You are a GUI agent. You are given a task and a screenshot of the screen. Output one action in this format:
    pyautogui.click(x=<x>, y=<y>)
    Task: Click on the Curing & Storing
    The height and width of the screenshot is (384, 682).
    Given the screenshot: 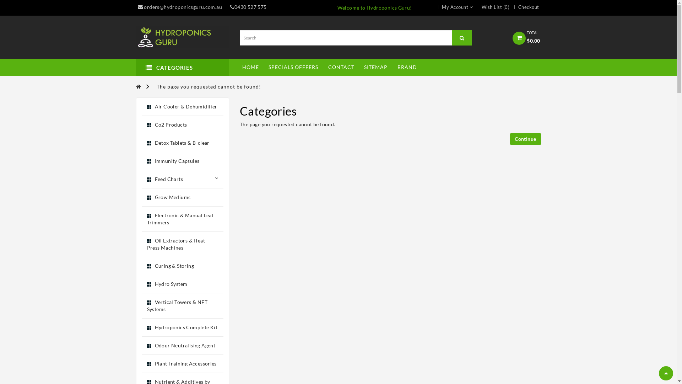 What is the action you would take?
    pyautogui.click(x=183, y=266)
    